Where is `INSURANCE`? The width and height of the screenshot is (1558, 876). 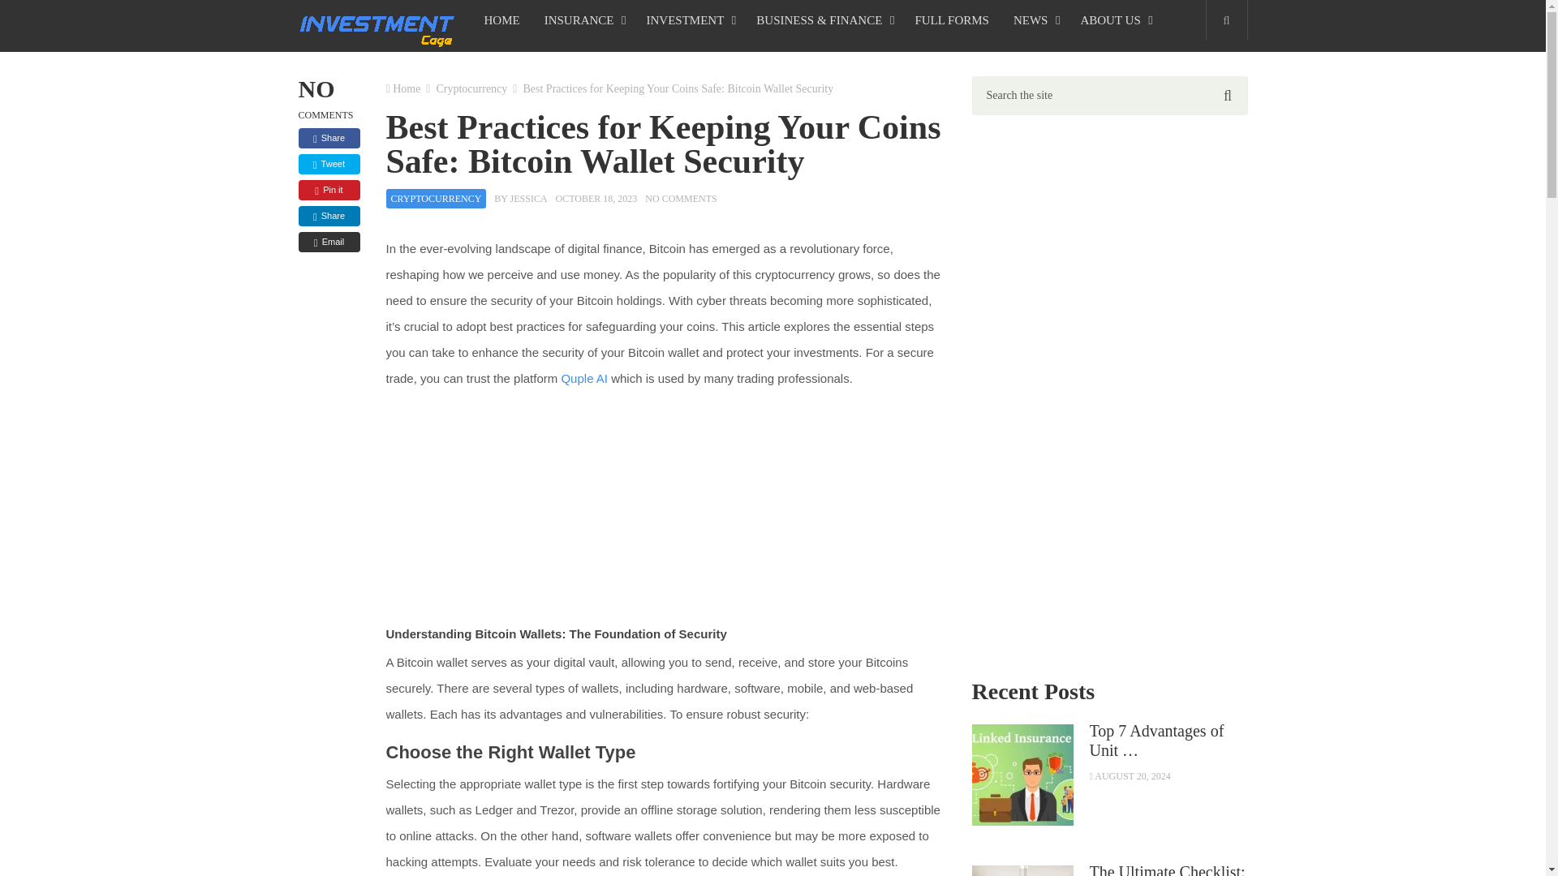
INSURANCE is located at coordinates (583, 19).